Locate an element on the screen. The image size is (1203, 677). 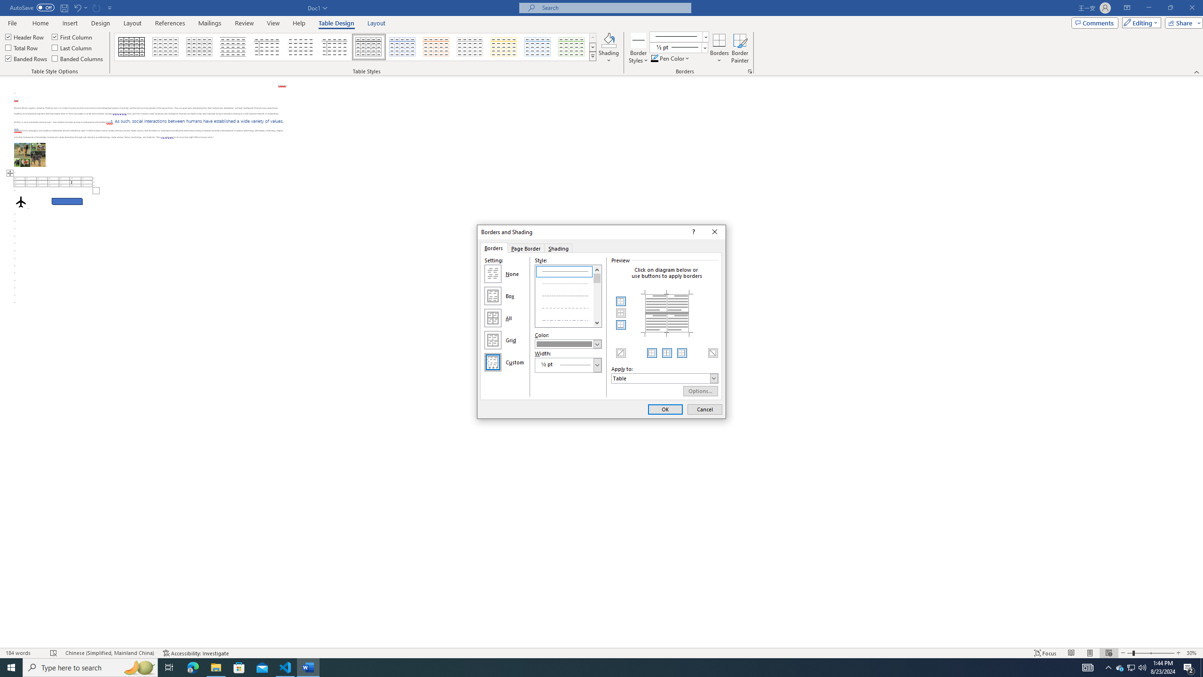
Border Painter is located at coordinates (101, 23).